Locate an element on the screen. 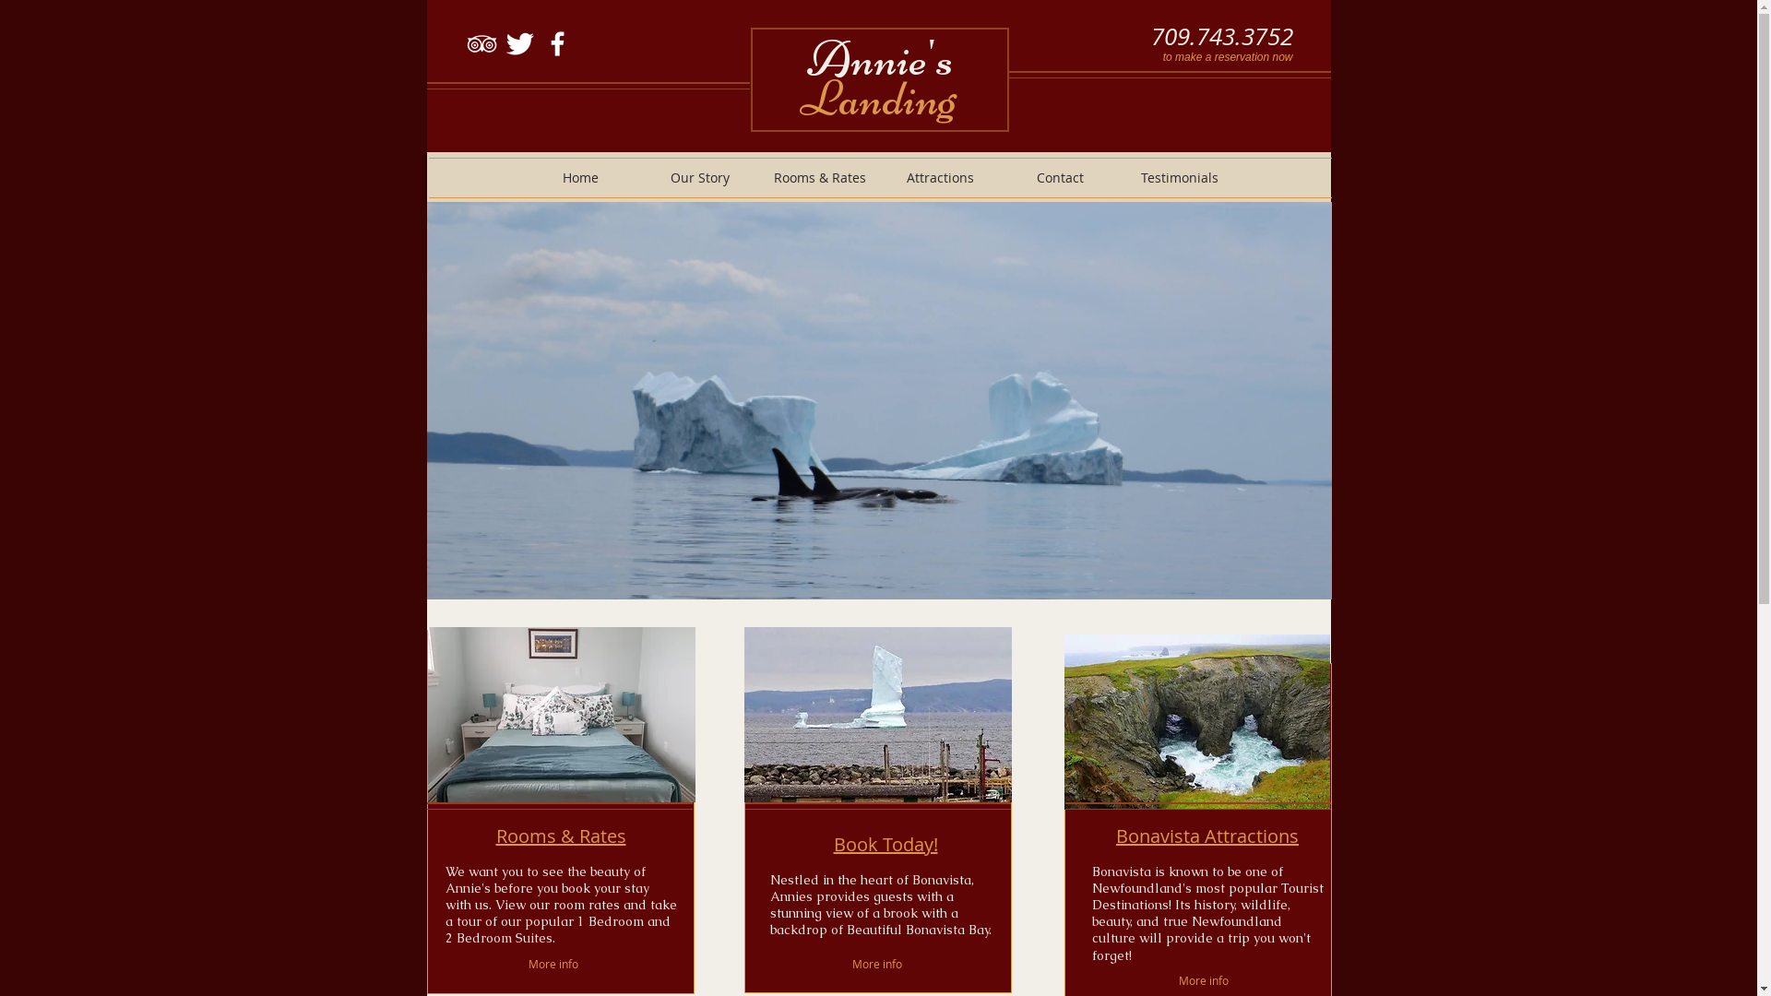 Image resolution: width=1771 pixels, height=996 pixels. Rooms & Rates is located at coordinates (561, 836).